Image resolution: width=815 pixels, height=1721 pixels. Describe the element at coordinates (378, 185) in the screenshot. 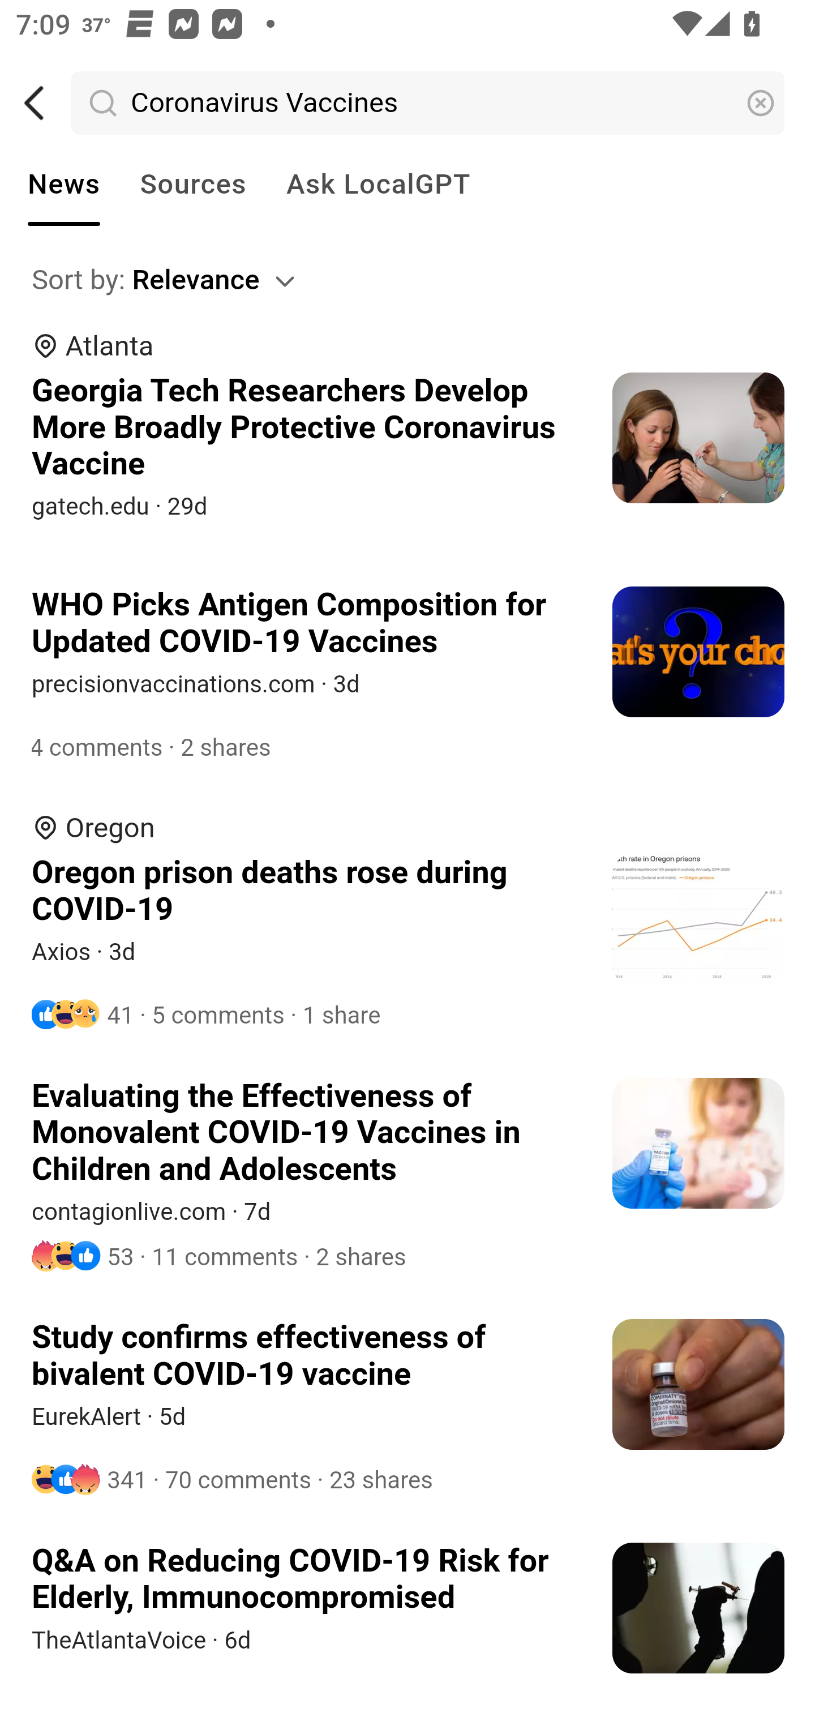

I see `Ask LocalGPT` at that location.